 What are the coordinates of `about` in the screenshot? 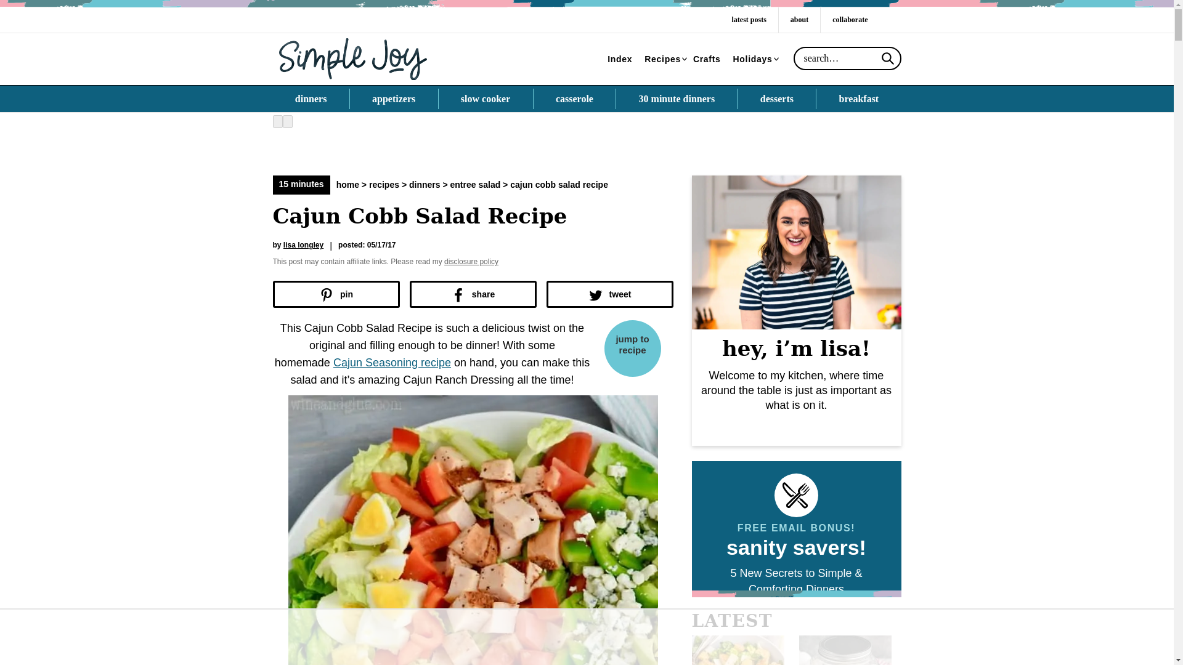 It's located at (799, 20).